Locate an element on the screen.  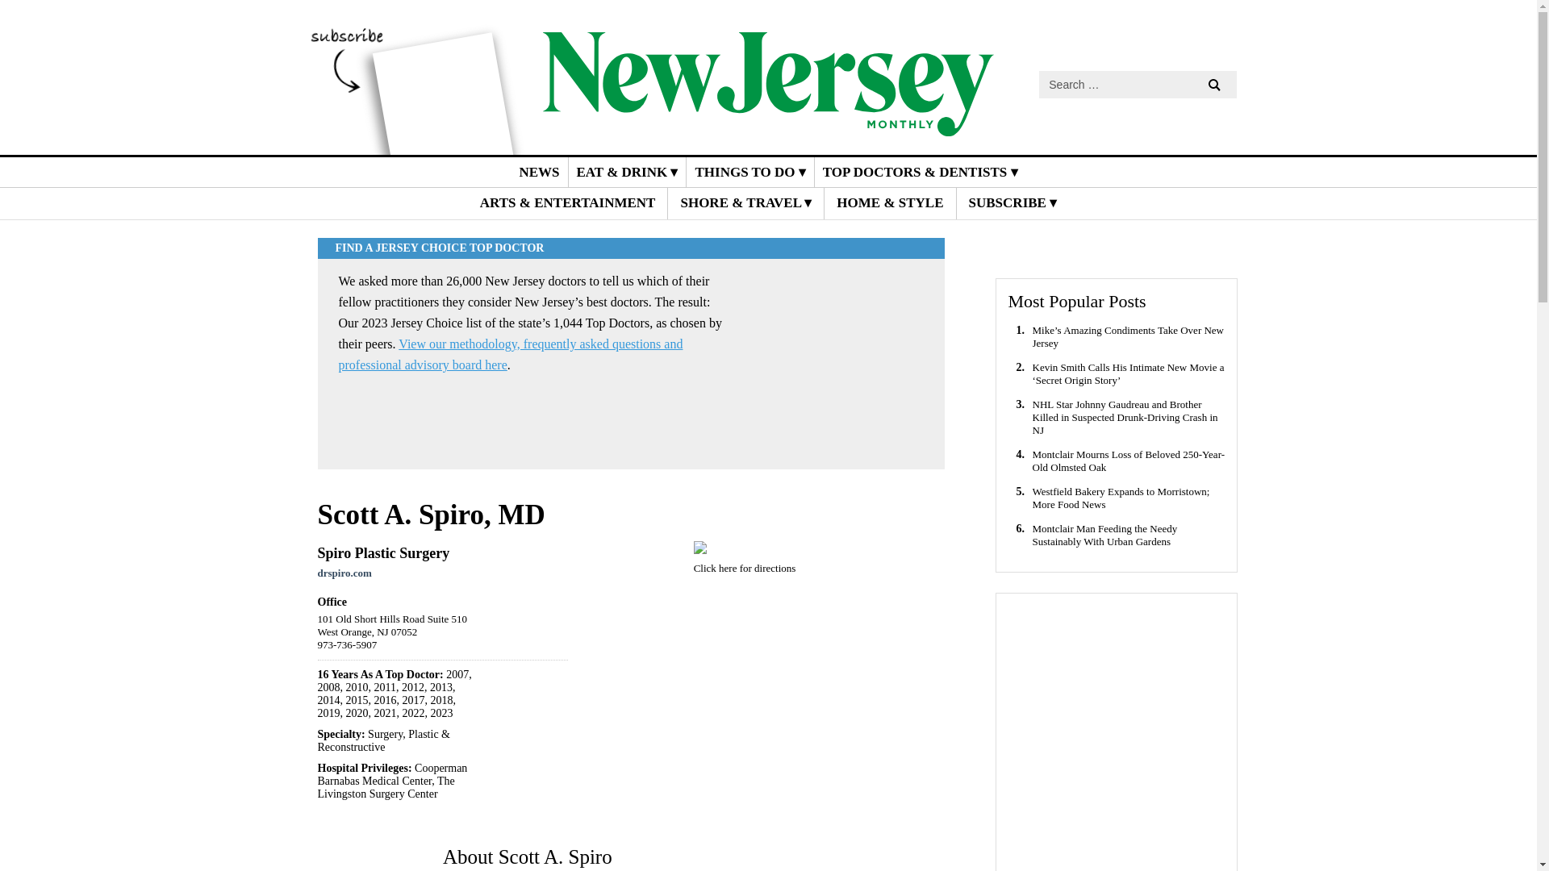
New Jersey Monthly is located at coordinates (768, 124).